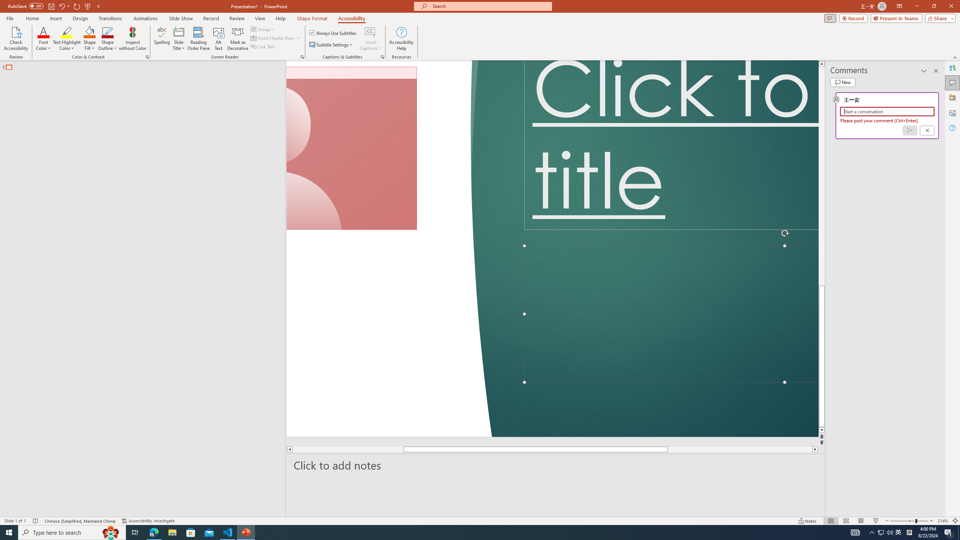 The height and width of the screenshot is (540, 960). What do you see at coordinates (412, 51) in the screenshot?
I see `Show/Hide Editing Marks` at bounding box center [412, 51].